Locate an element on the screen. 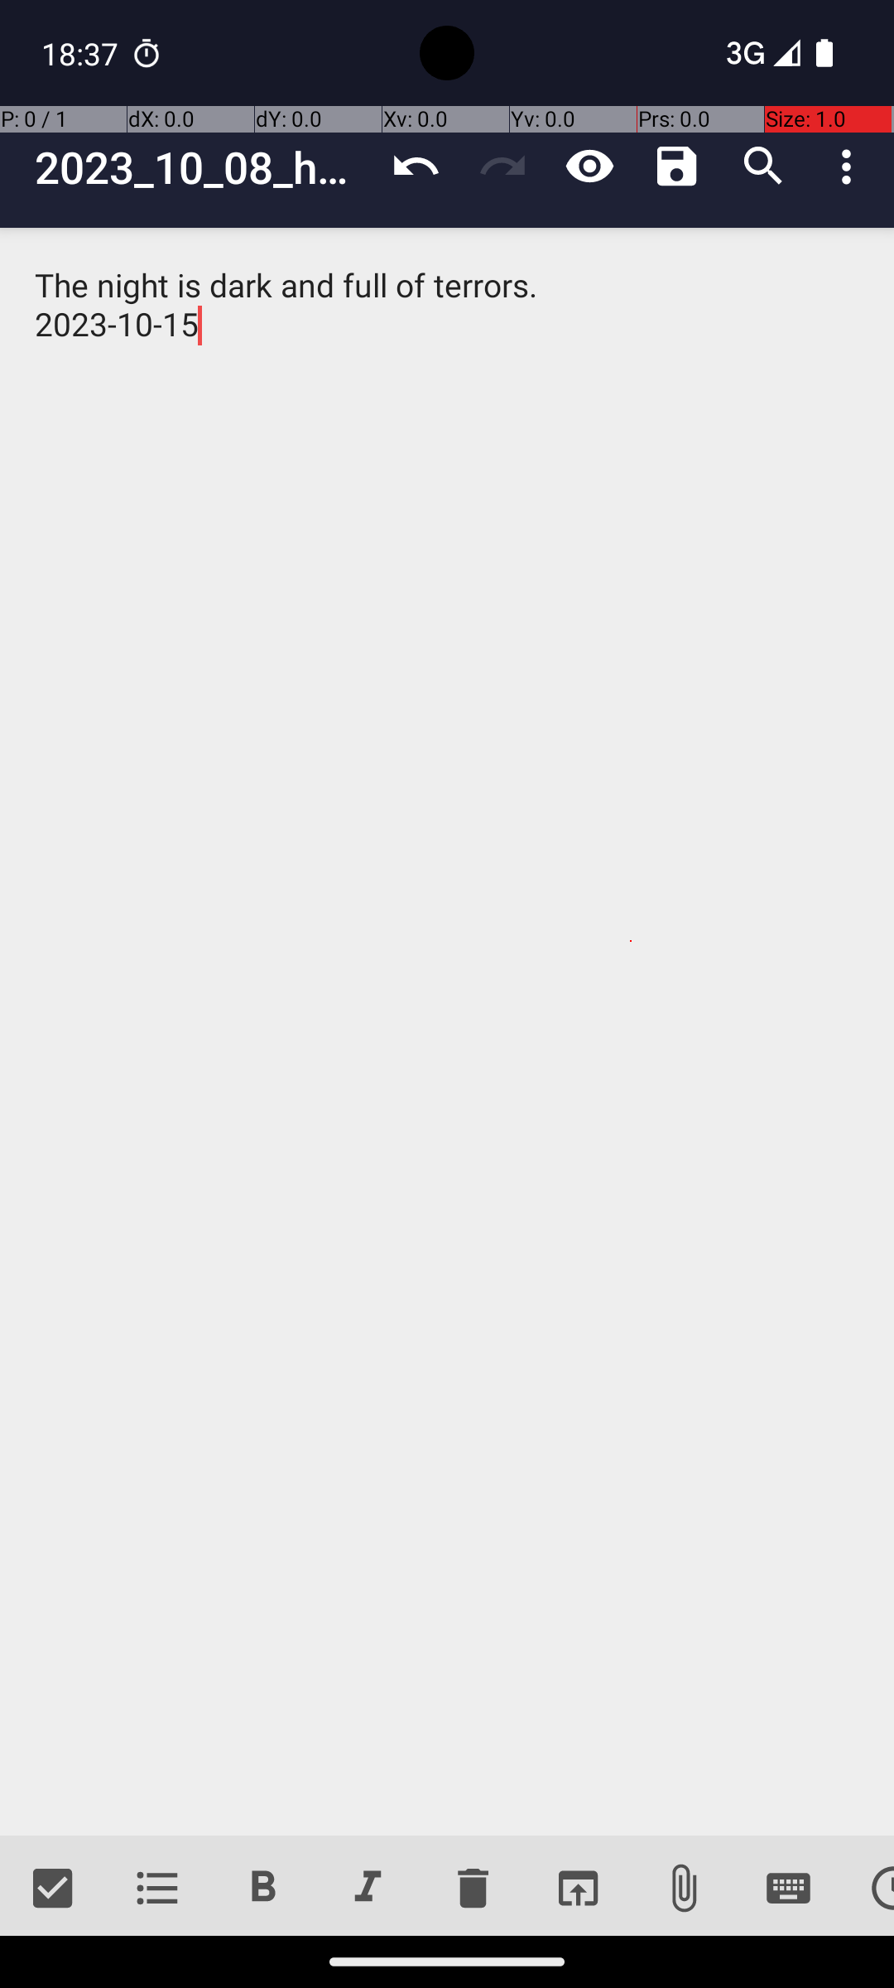 The height and width of the screenshot is (1988, 894). 2023_10_08_hot_zebra is located at coordinates (204, 167).